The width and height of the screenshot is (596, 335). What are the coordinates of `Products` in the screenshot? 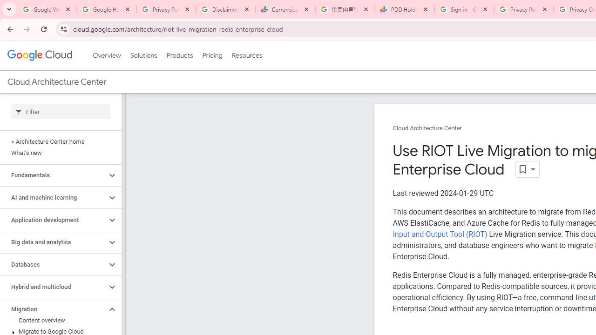 It's located at (180, 55).